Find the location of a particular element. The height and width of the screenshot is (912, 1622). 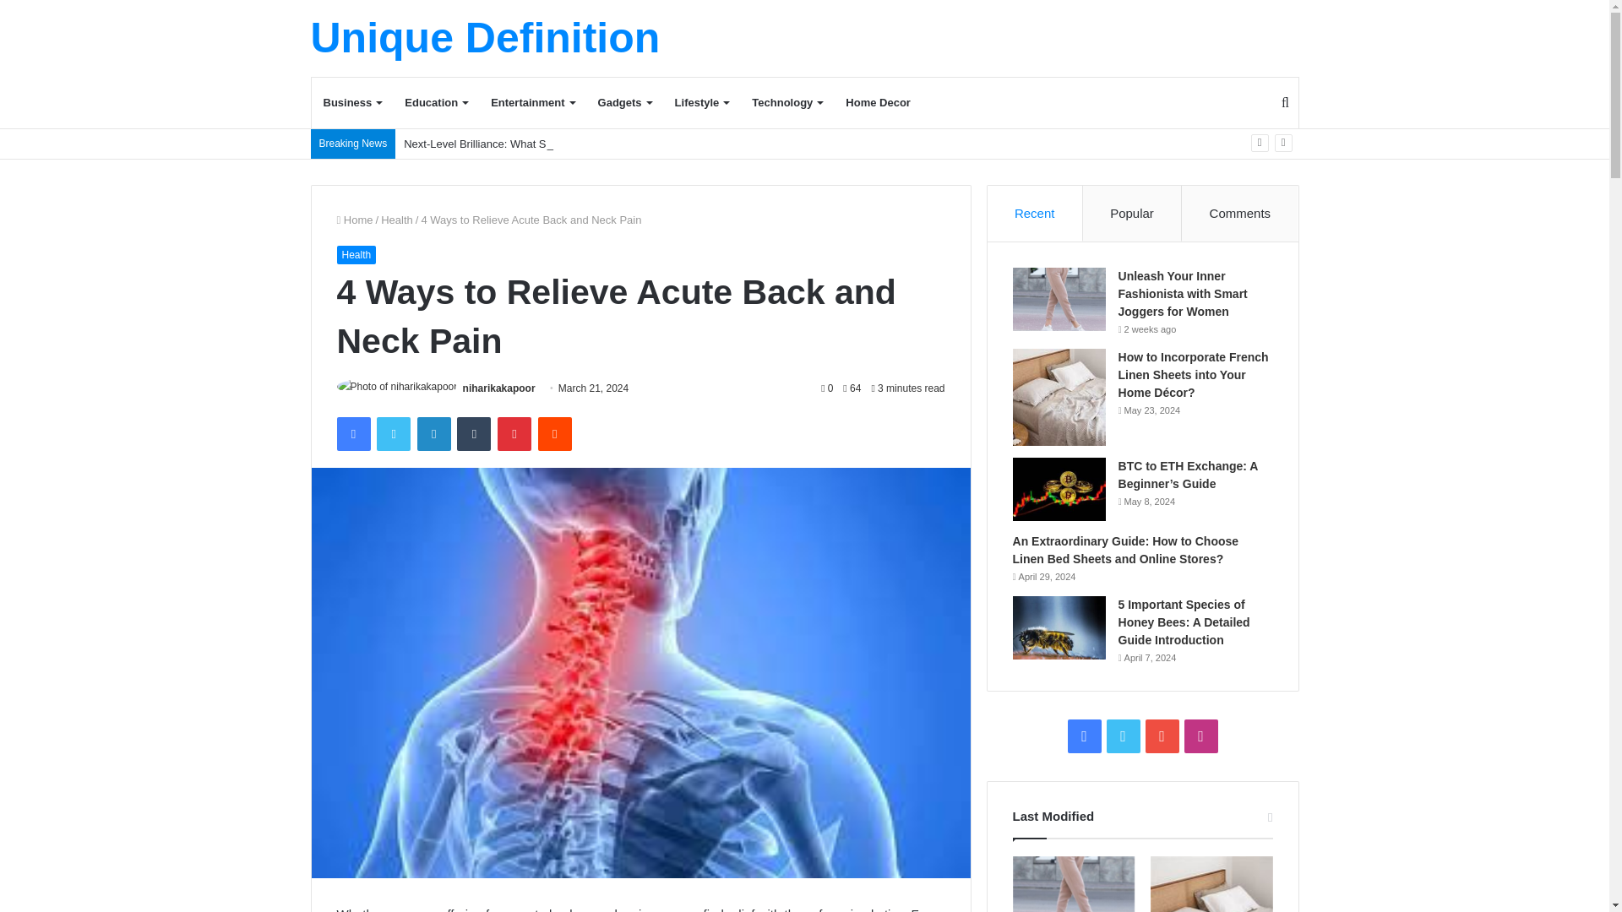

Lifestyle is located at coordinates (702, 103).